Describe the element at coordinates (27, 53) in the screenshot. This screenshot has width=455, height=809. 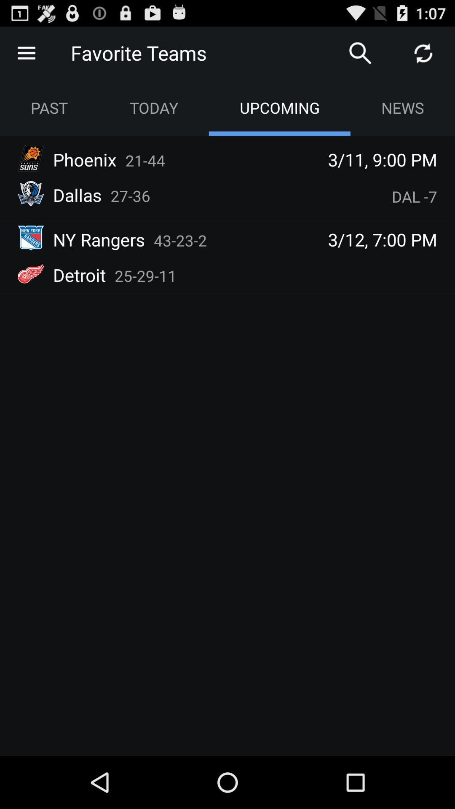
I see `the icon gives more option and menus` at that location.